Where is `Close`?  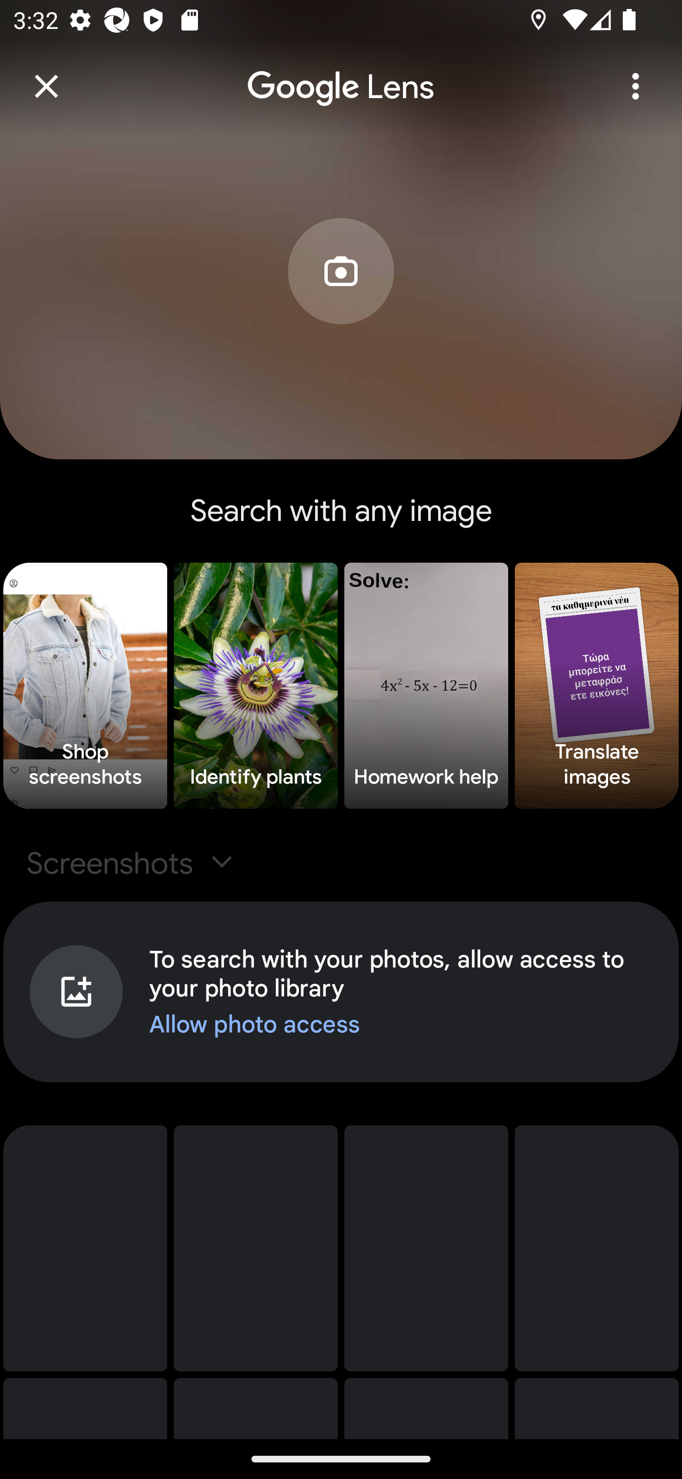 Close is located at coordinates (46, 86).